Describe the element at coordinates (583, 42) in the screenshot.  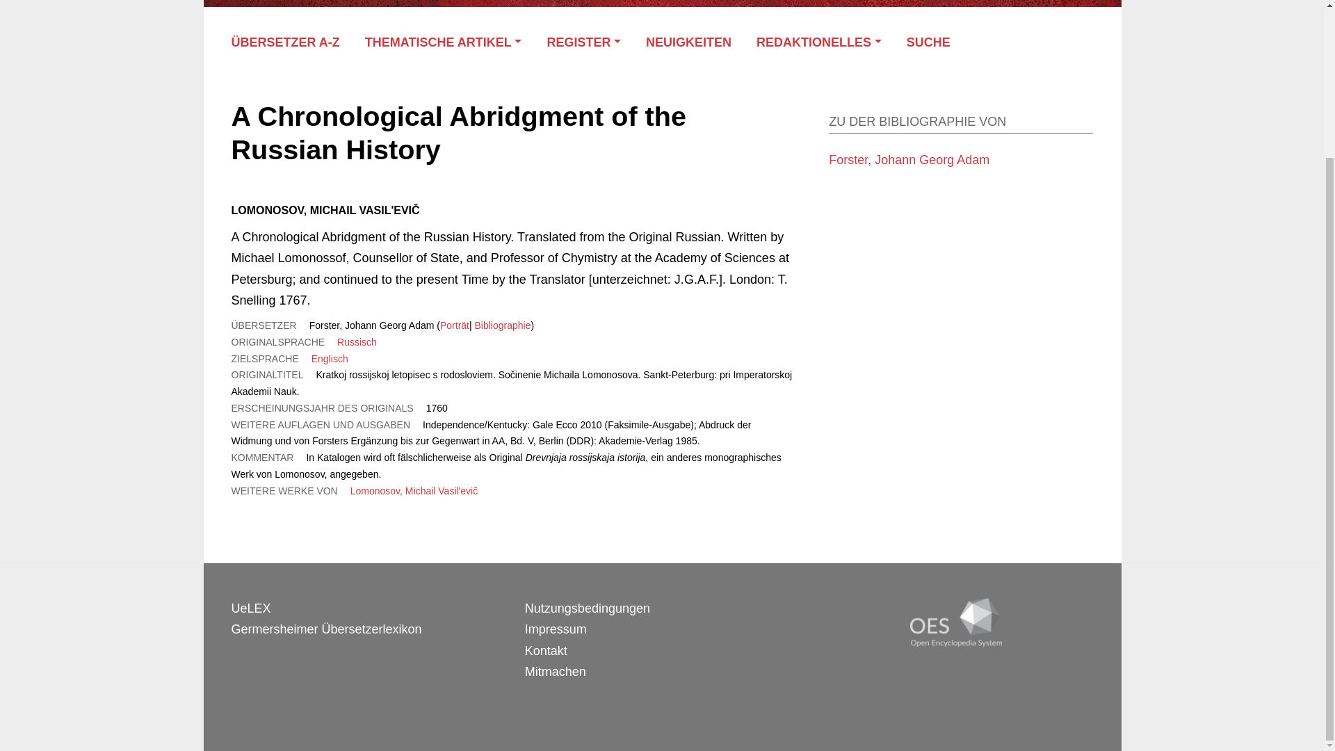
I see `REGISTER` at that location.